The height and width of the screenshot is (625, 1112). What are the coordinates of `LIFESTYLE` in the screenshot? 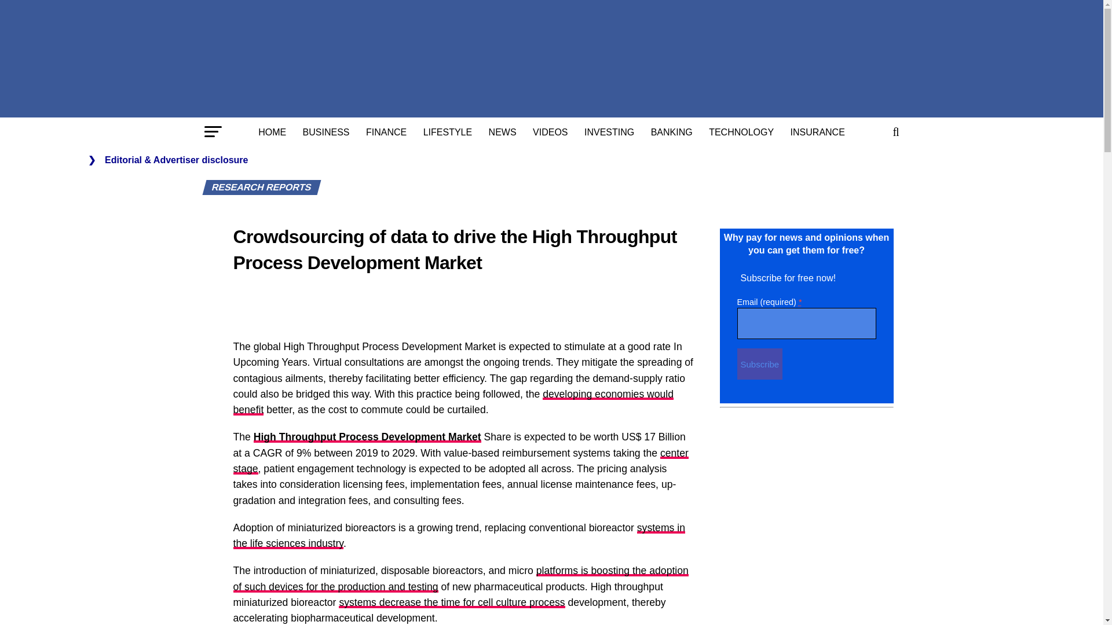 It's located at (447, 132).